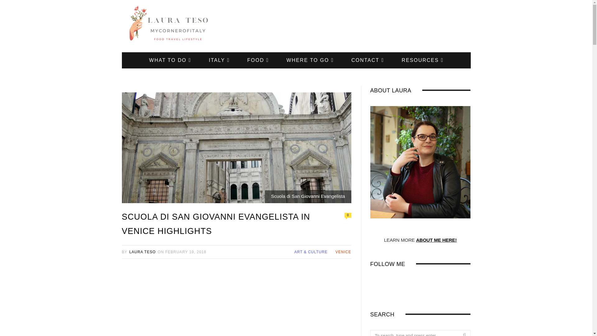  I want to click on Posts by Laura Teso, so click(142, 252).